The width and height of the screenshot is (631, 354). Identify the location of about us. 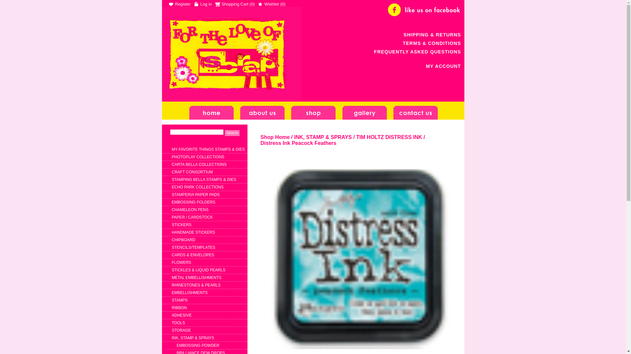
(262, 111).